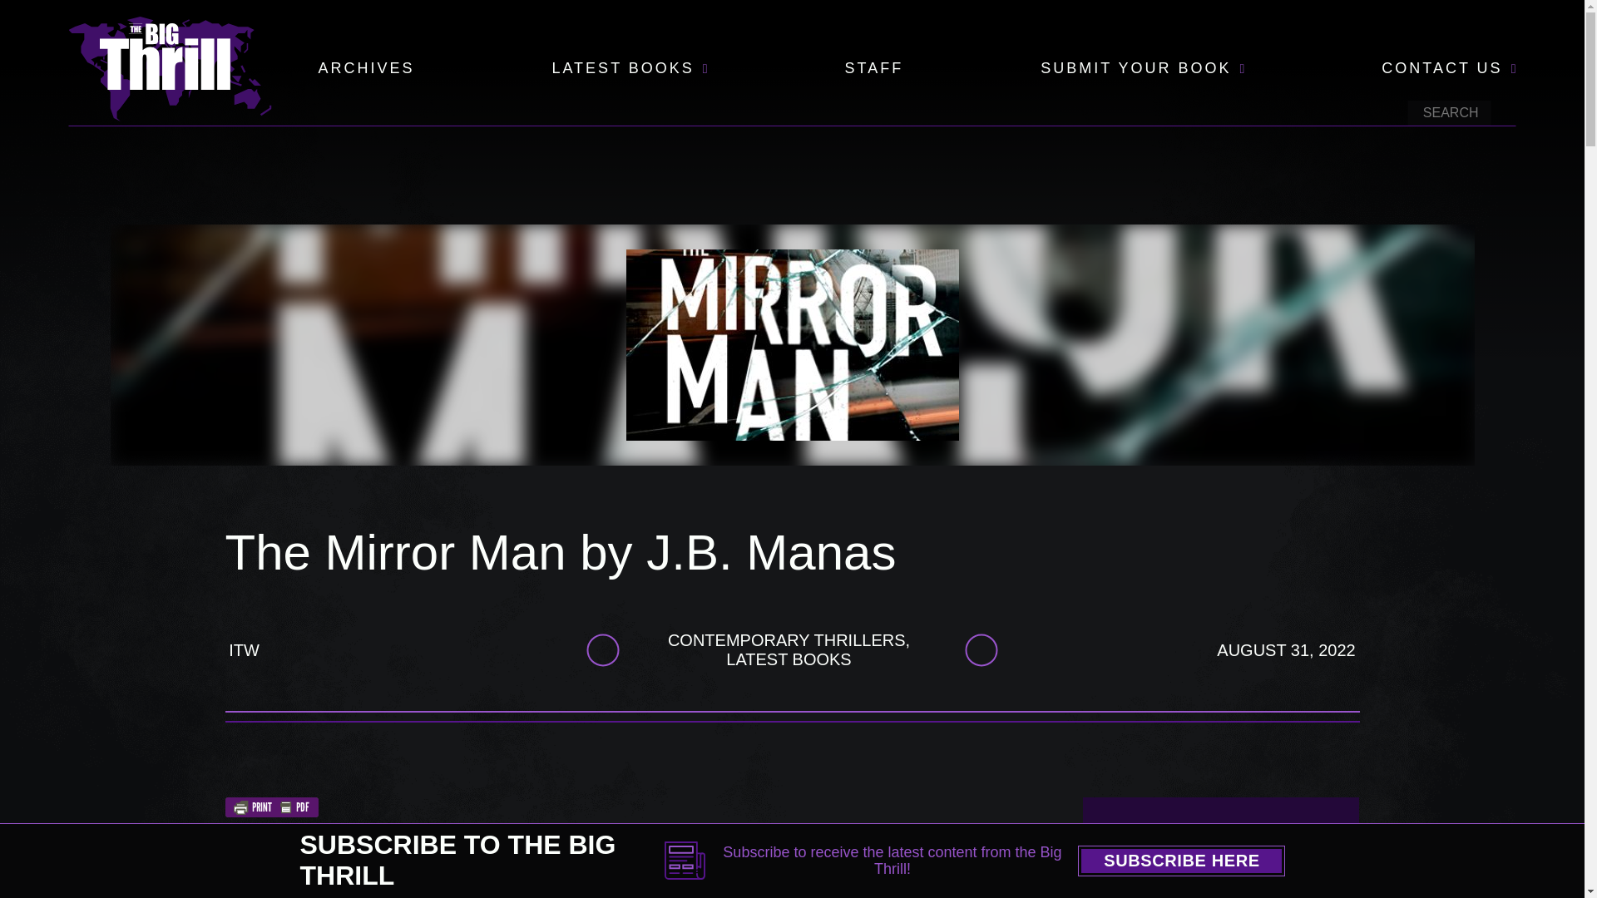  Describe the element at coordinates (1441, 69) in the screenshot. I see `CONTACT US` at that location.